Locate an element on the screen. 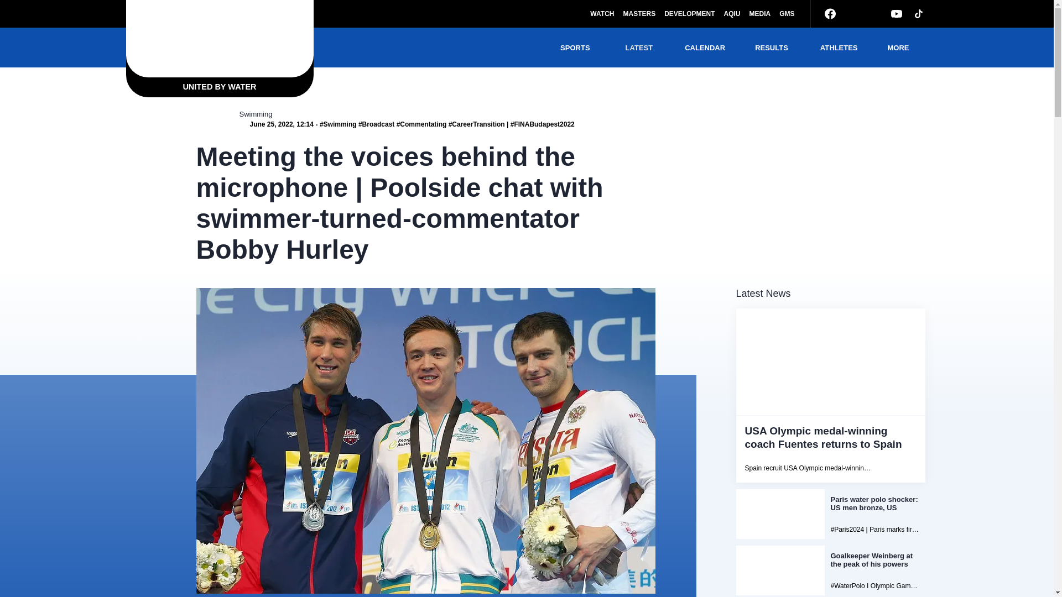 The width and height of the screenshot is (1062, 597). CALENDAR is located at coordinates (705, 48).